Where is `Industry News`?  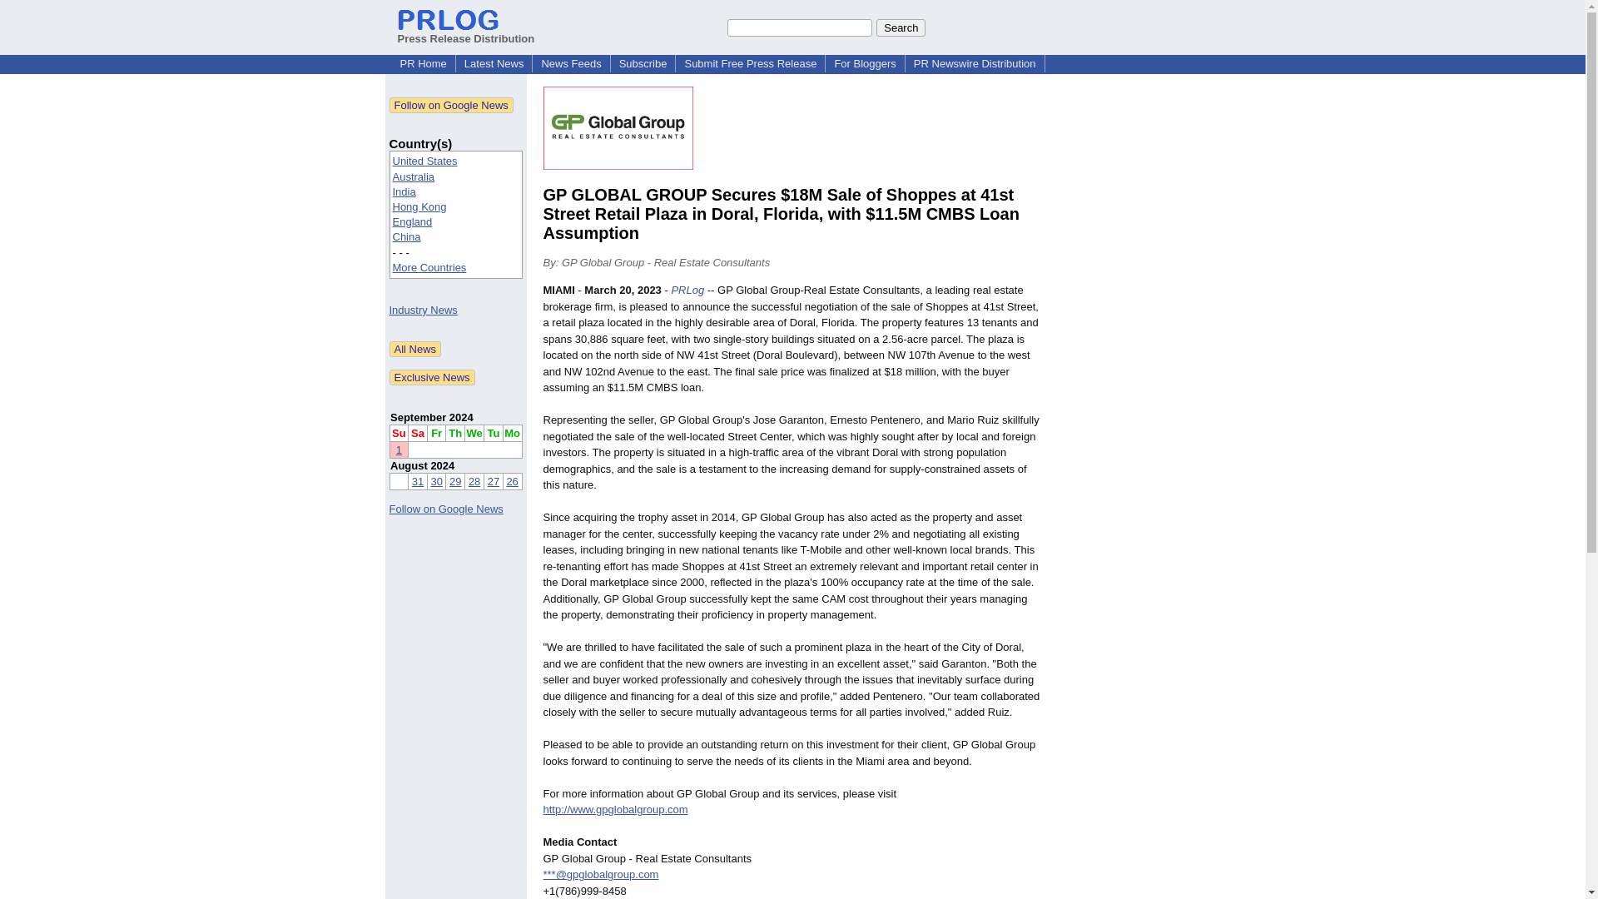 Industry News is located at coordinates (423, 310).